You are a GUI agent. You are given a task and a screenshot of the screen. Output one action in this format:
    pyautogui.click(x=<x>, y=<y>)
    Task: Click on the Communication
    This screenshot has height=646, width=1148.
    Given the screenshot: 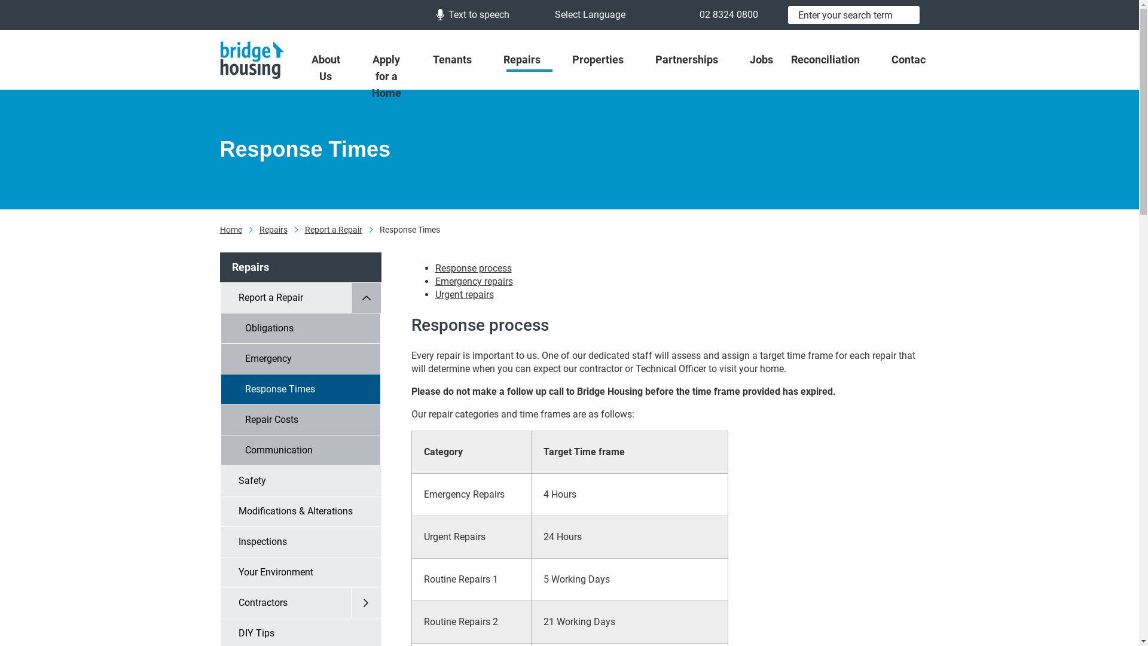 What is the action you would take?
    pyautogui.click(x=301, y=451)
    